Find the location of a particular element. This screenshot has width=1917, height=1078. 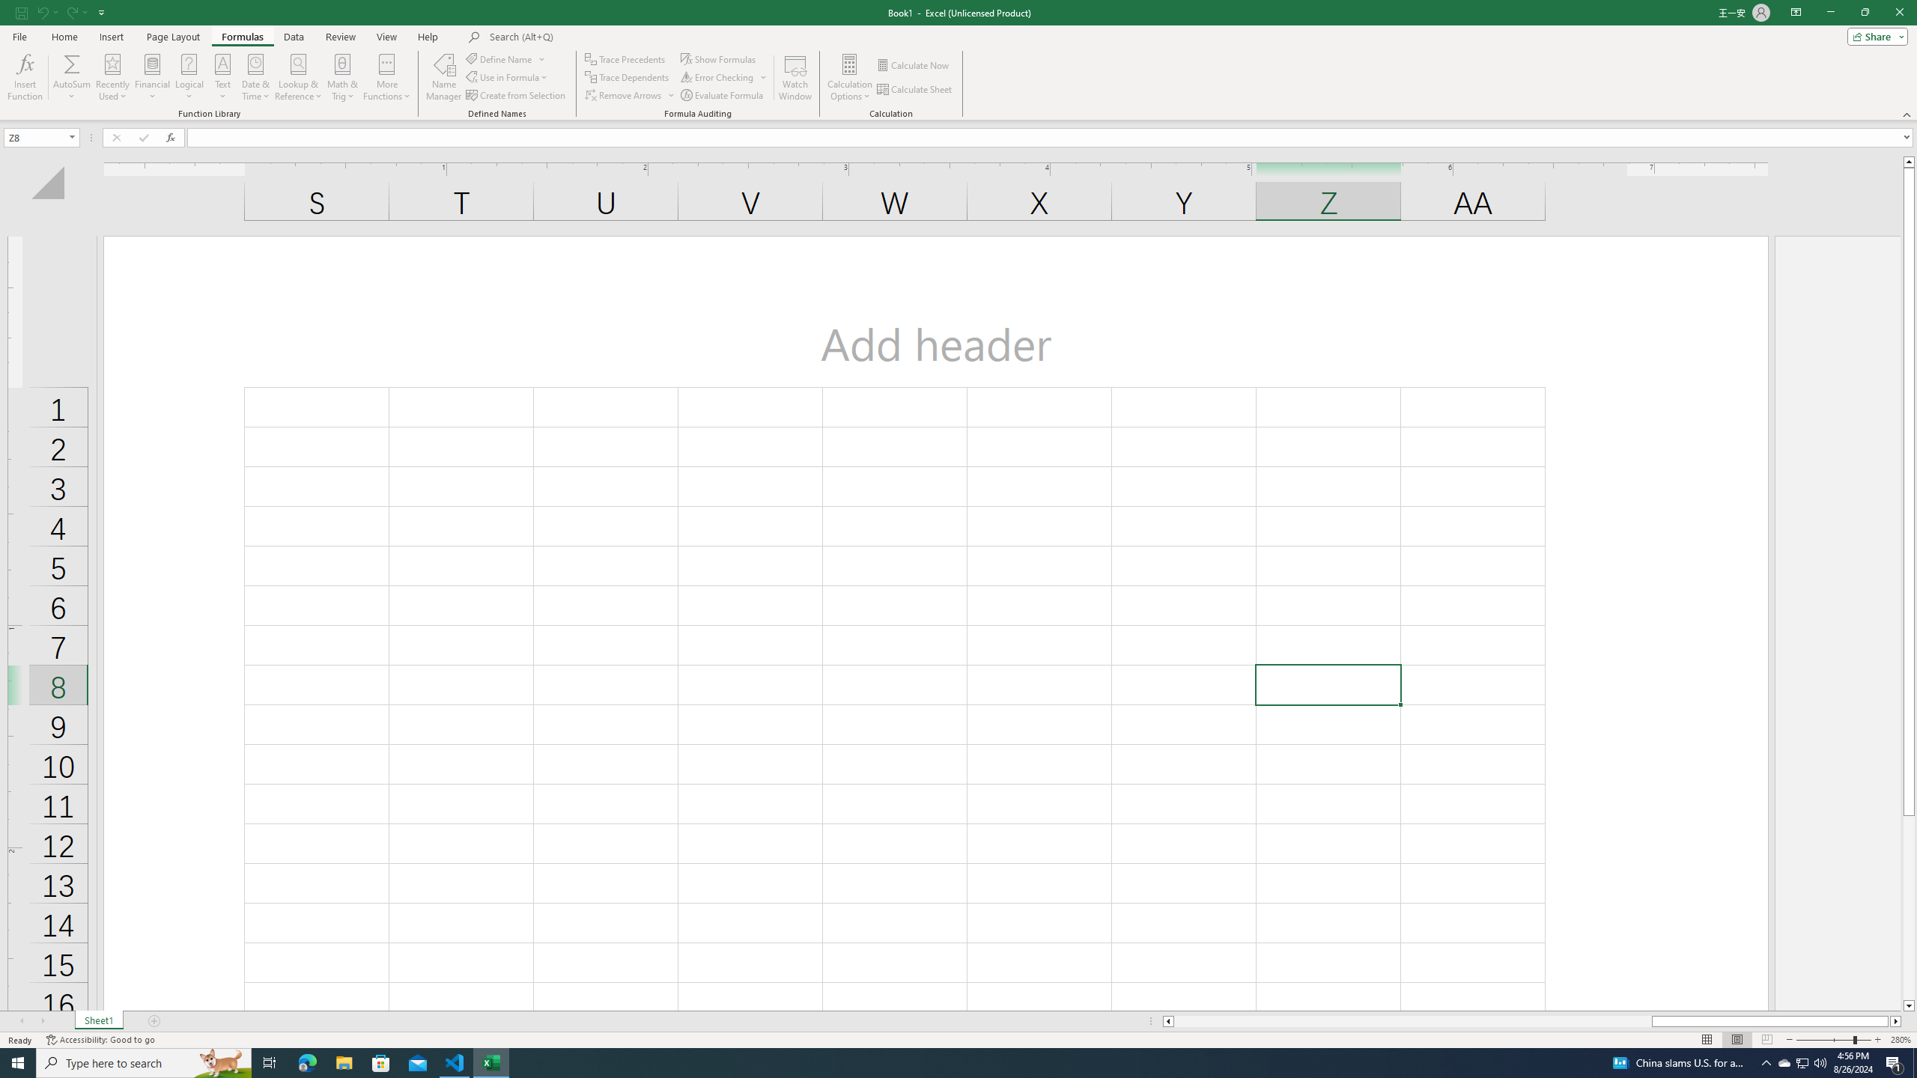

Watch Window is located at coordinates (795, 77).